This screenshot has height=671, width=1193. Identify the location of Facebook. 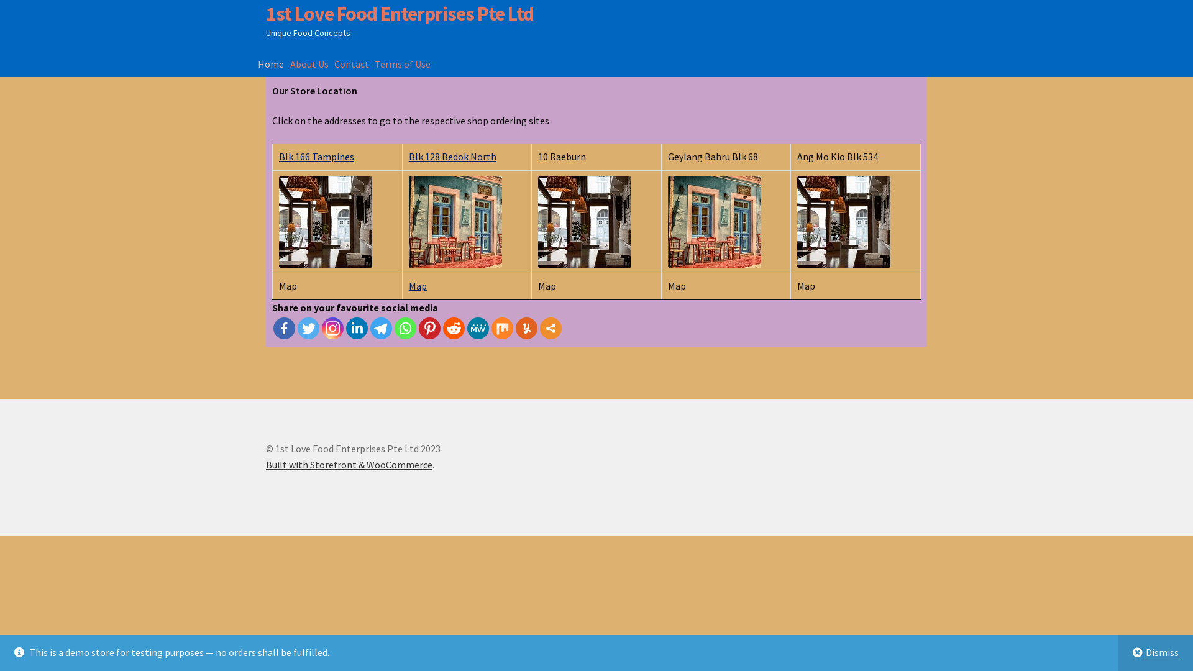
(285, 328).